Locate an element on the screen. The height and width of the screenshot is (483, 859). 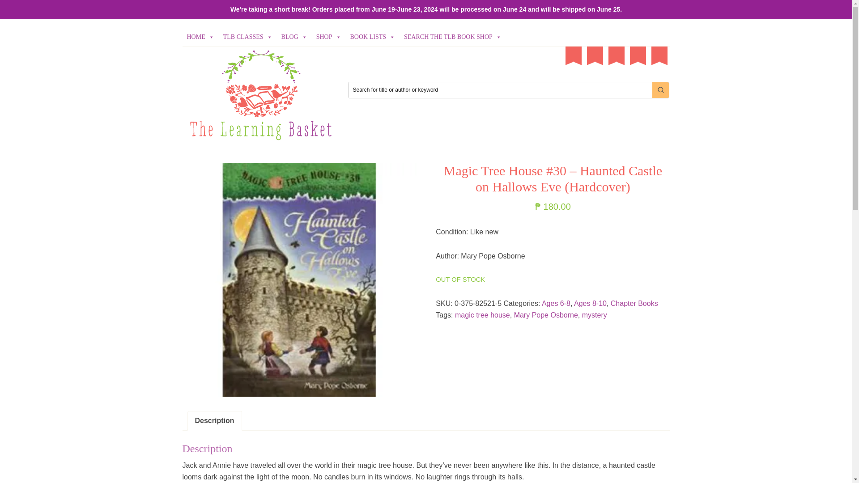
TLB CLASSES is located at coordinates (248, 37).